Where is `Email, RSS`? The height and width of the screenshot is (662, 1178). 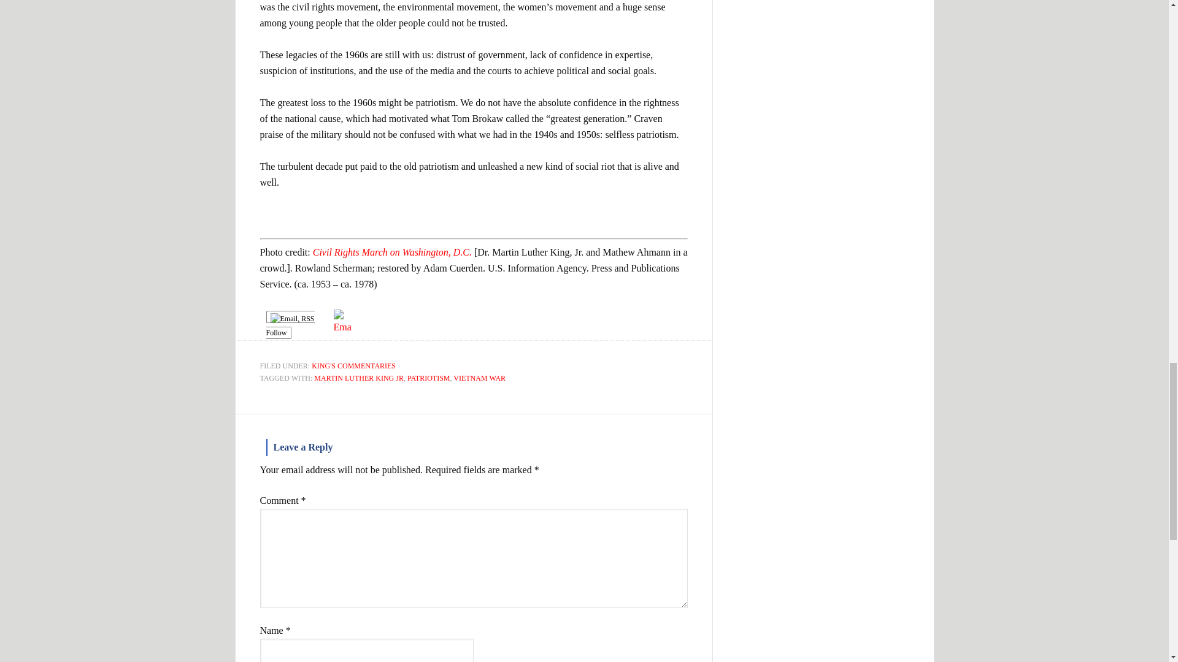
Email, RSS is located at coordinates (292, 319).